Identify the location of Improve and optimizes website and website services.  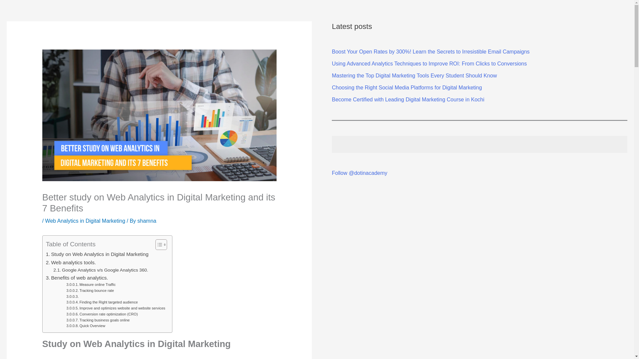
(115, 308).